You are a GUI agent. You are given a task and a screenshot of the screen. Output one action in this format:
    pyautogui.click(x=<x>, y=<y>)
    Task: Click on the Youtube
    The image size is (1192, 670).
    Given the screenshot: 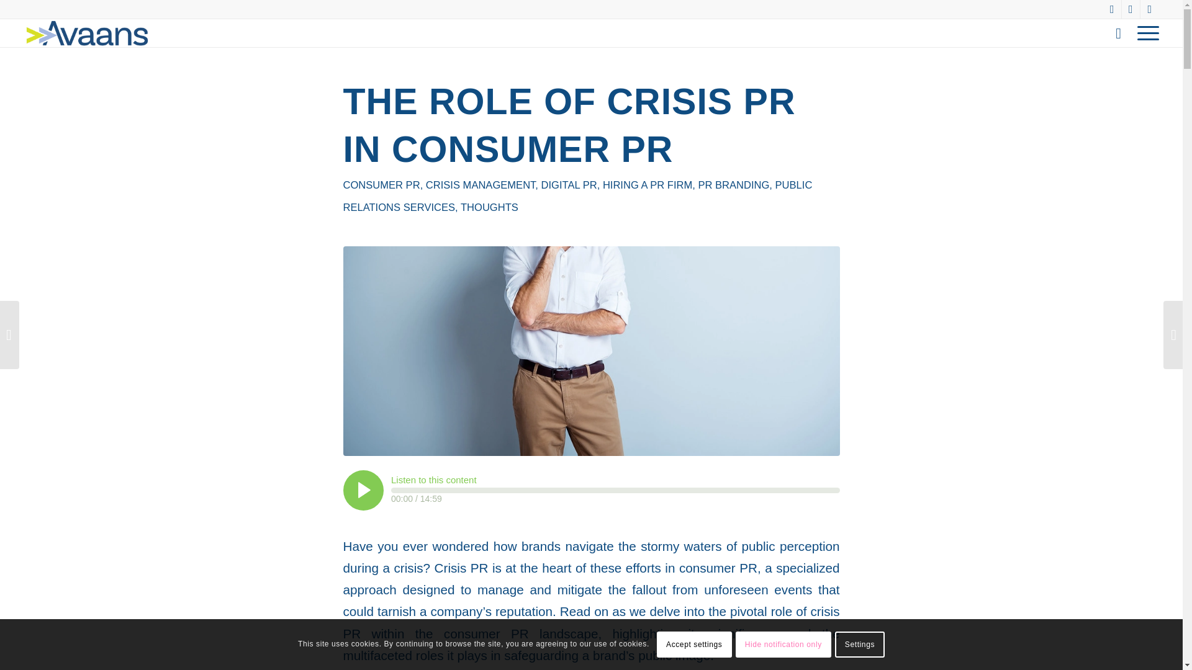 What is the action you would take?
    pyautogui.click(x=1150, y=9)
    